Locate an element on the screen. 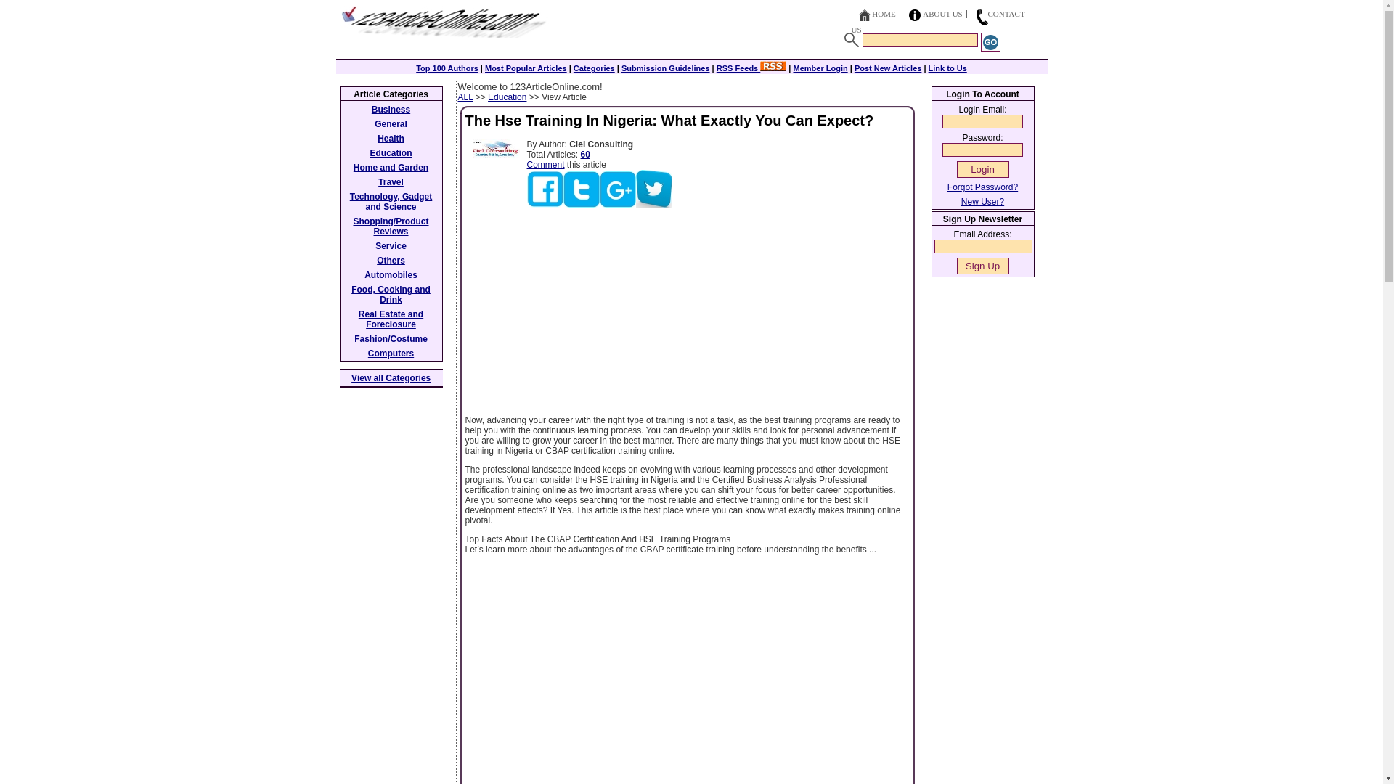 This screenshot has height=784, width=1394. Education is located at coordinates (507, 97).